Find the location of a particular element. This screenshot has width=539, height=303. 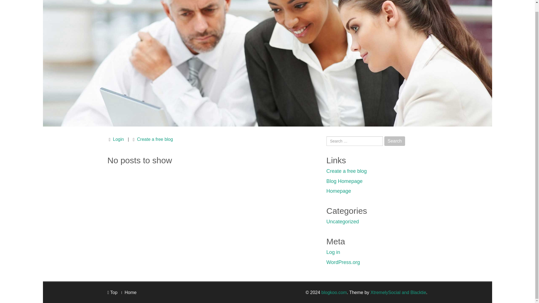

Search is located at coordinates (395, 141).